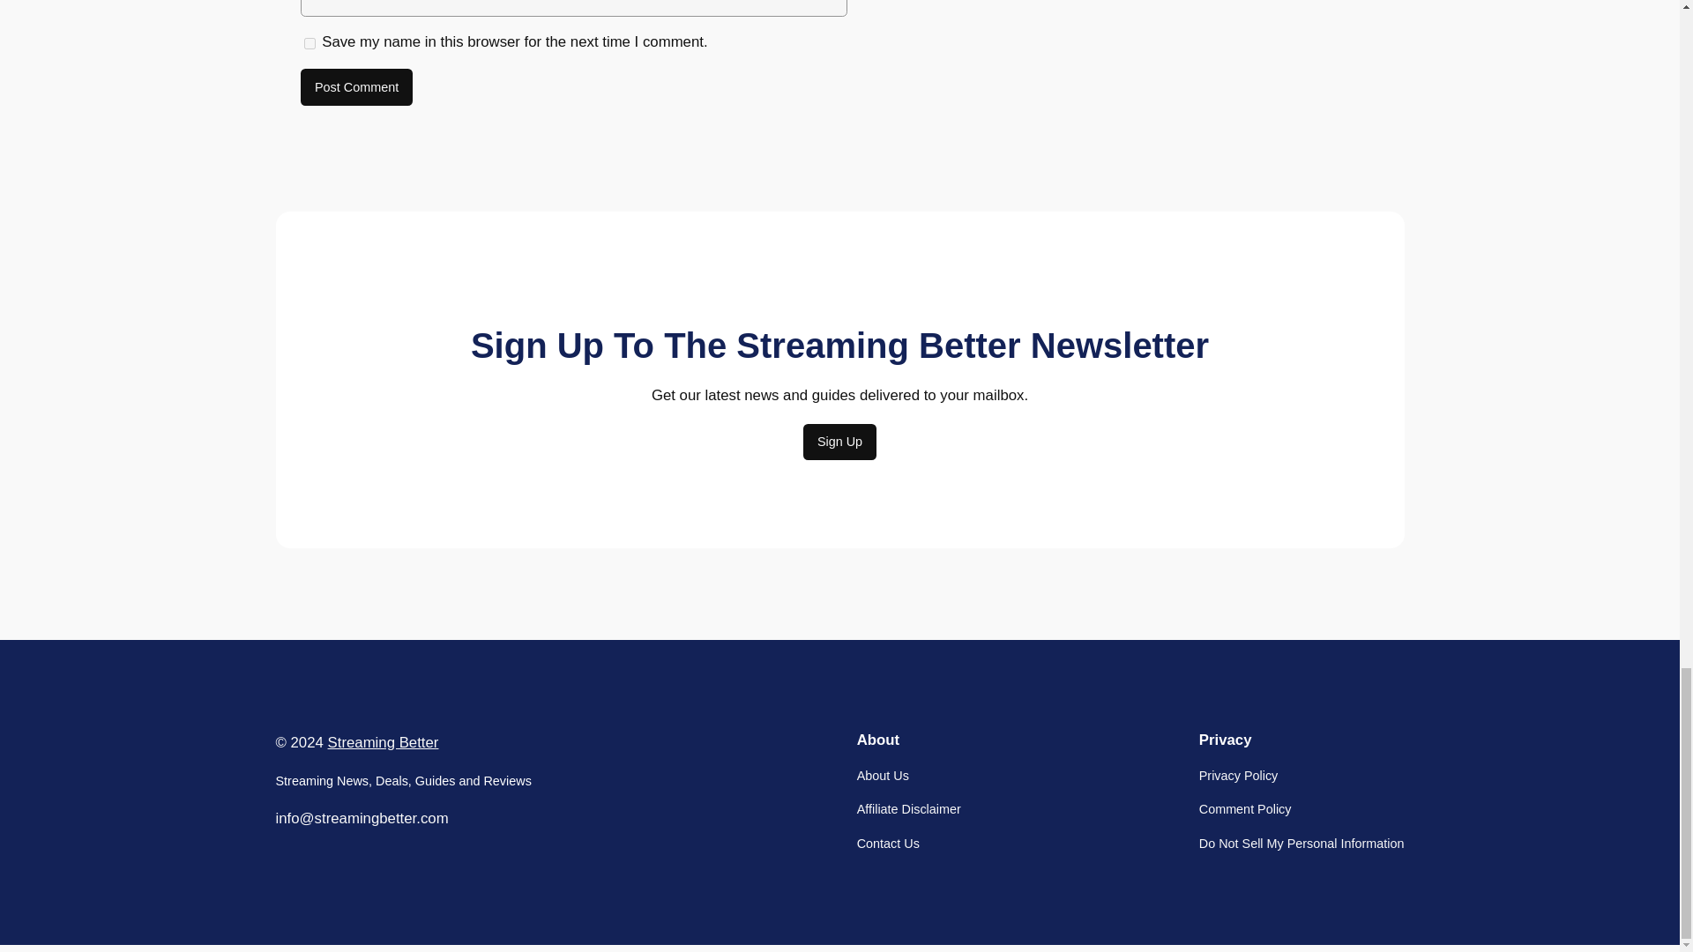 The width and height of the screenshot is (1693, 952). What do you see at coordinates (356, 86) in the screenshot?
I see `Post Comment` at bounding box center [356, 86].